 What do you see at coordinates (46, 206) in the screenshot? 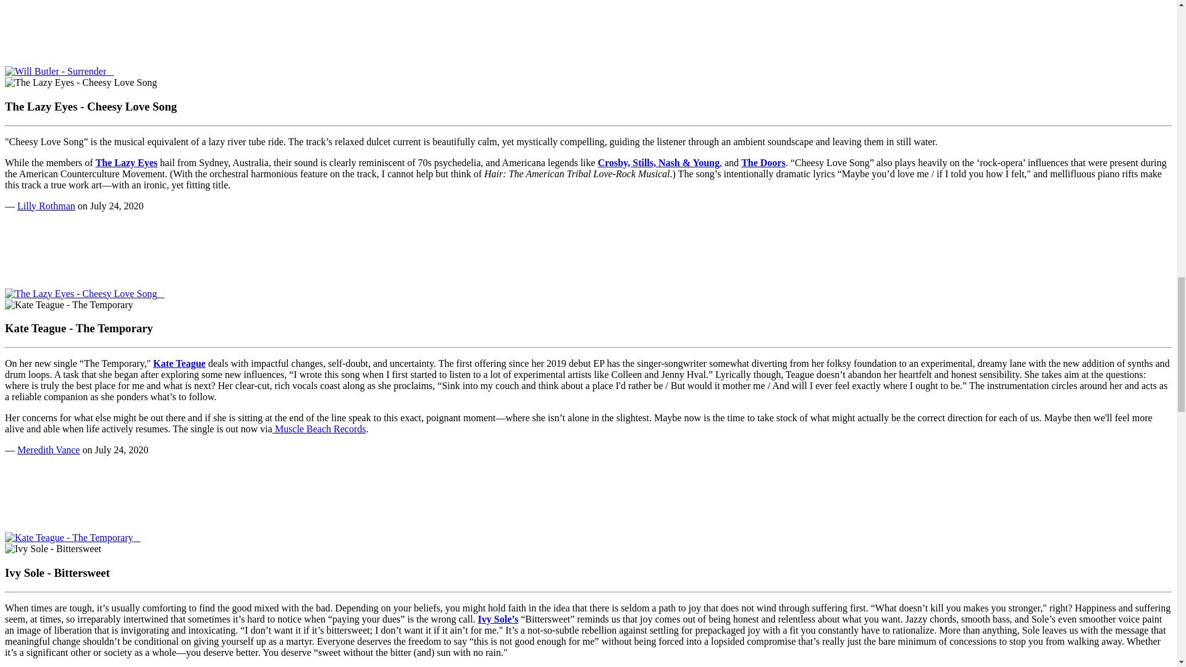
I see `Lilly Rothman` at bounding box center [46, 206].